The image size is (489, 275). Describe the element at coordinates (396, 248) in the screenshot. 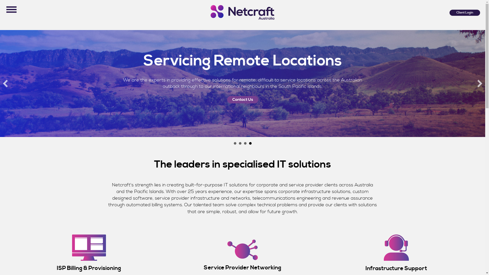

I see `IS ICON` at that location.